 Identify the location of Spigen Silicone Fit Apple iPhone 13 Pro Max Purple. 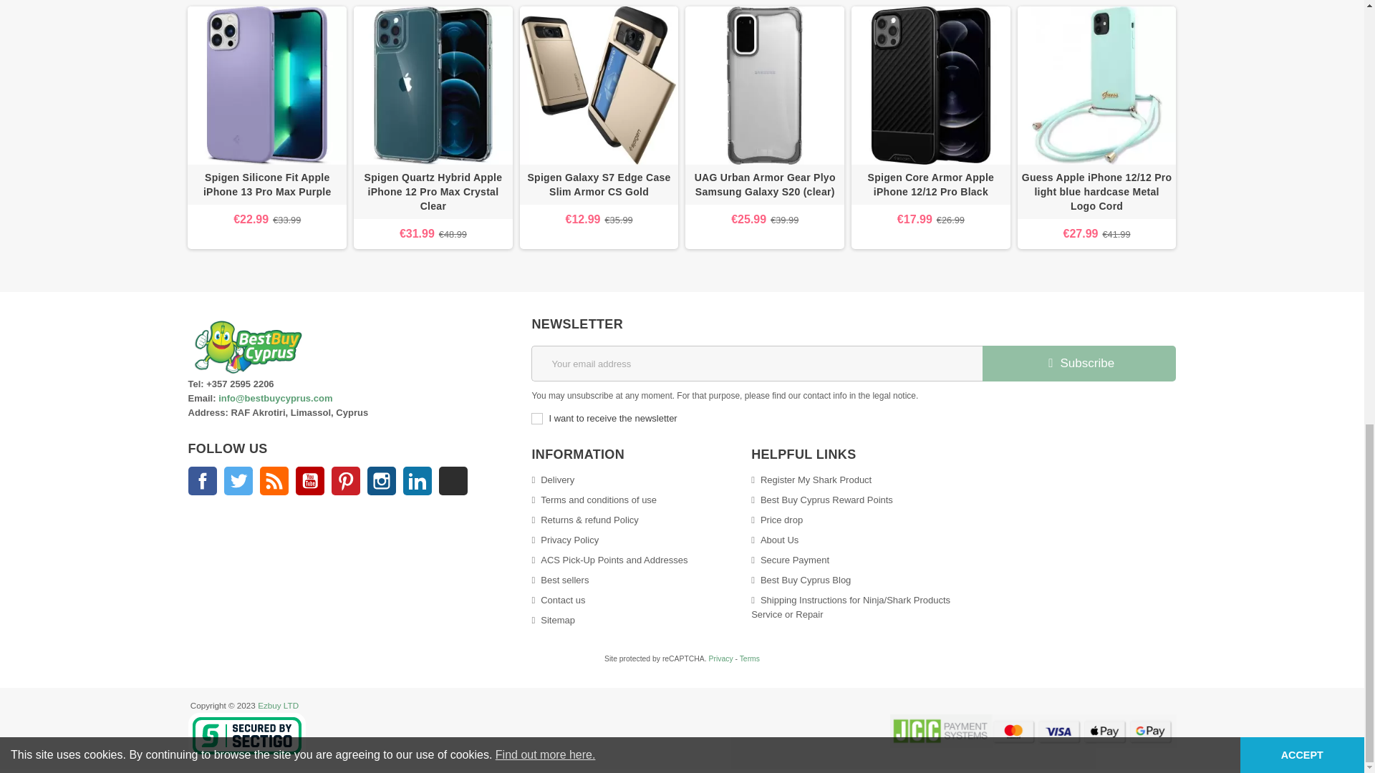
(266, 86).